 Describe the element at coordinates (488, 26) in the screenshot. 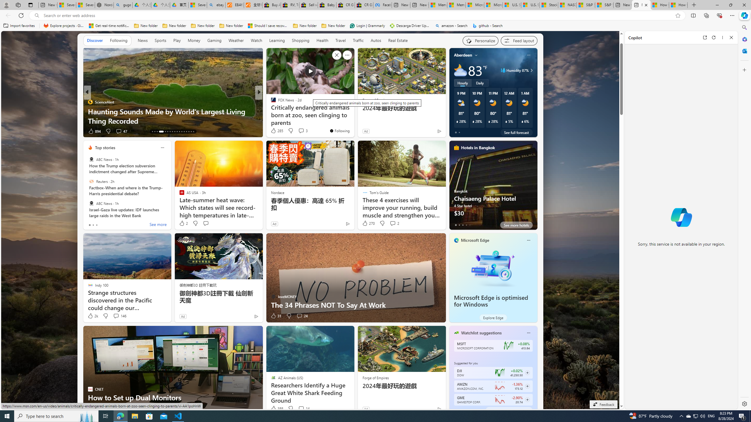

I see `github - Search` at that location.